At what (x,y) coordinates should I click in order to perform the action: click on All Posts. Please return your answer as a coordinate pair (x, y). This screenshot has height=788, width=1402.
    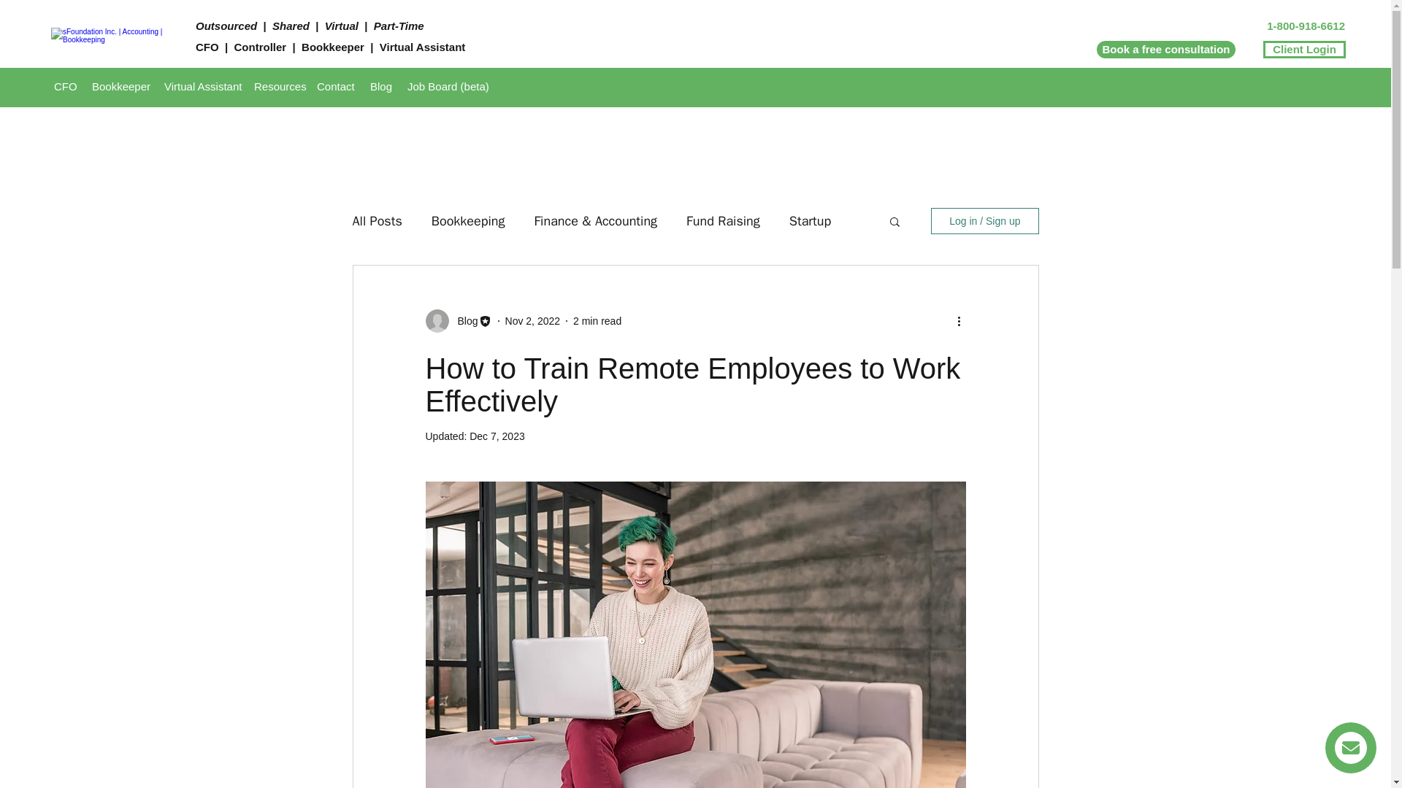
    Looking at the image, I should click on (376, 220).